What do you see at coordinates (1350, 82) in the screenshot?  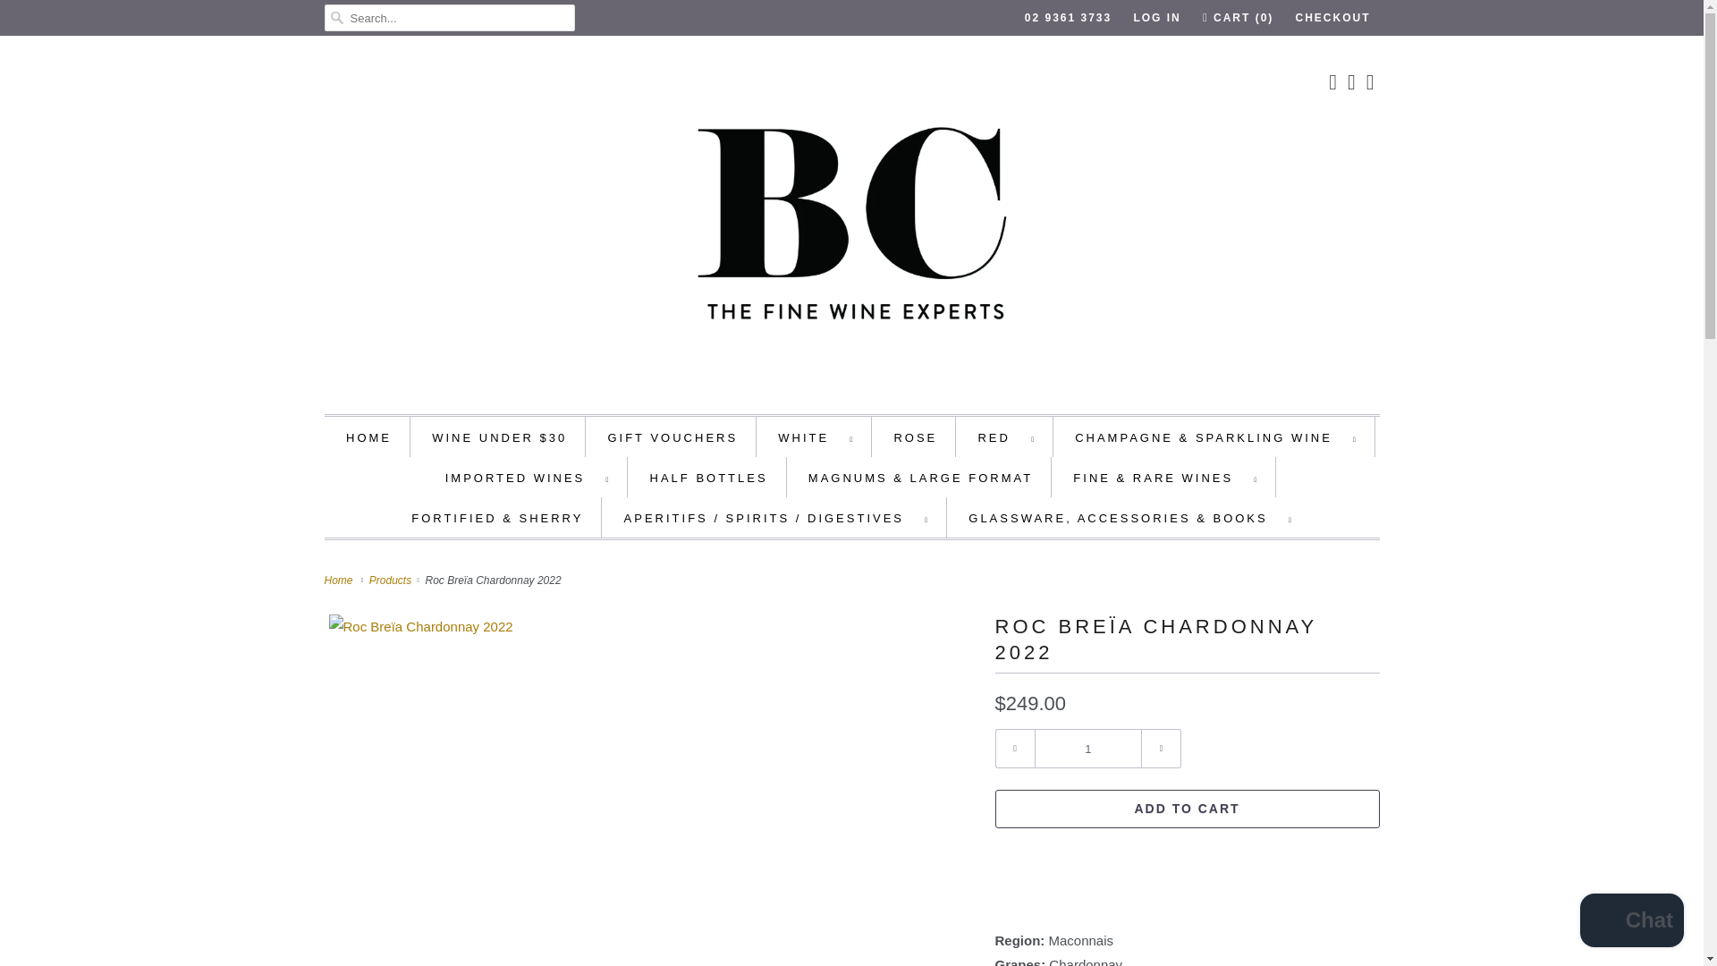 I see `Best Cellars Sydney on Instagram` at bounding box center [1350, 82].